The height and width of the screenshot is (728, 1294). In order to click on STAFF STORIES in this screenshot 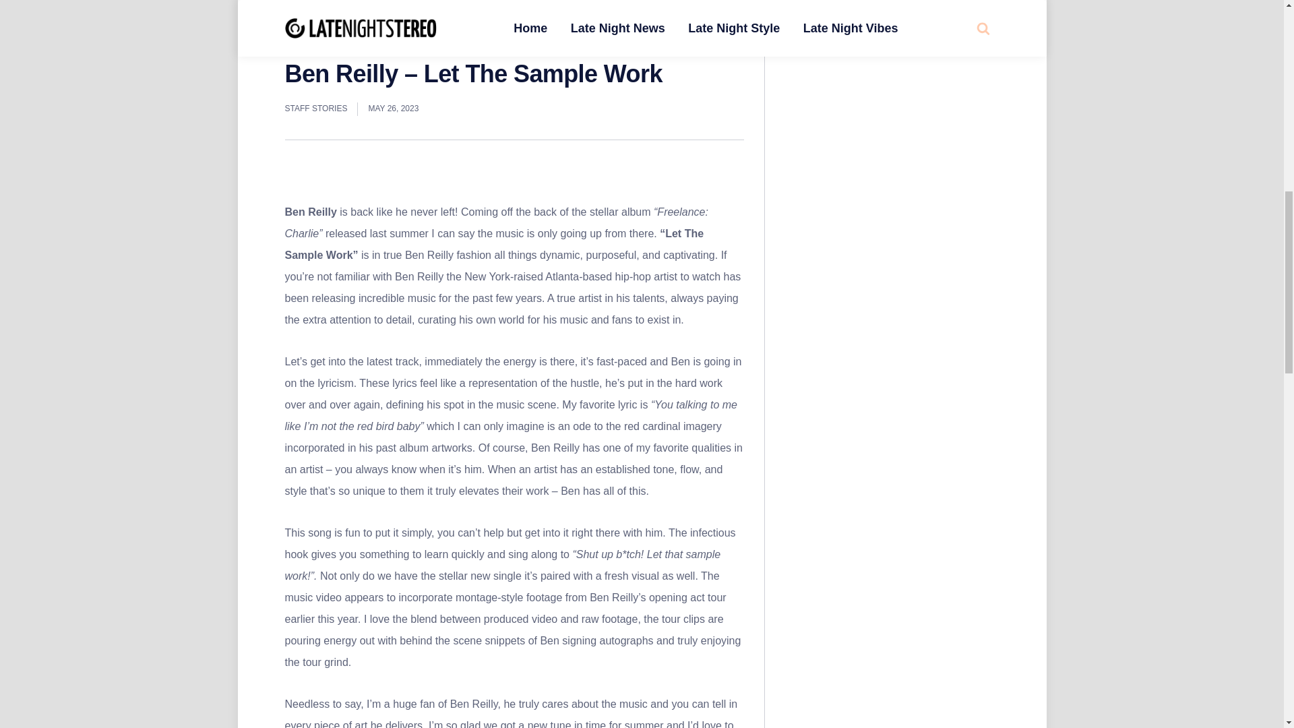, I will do `click(315, 109)`.